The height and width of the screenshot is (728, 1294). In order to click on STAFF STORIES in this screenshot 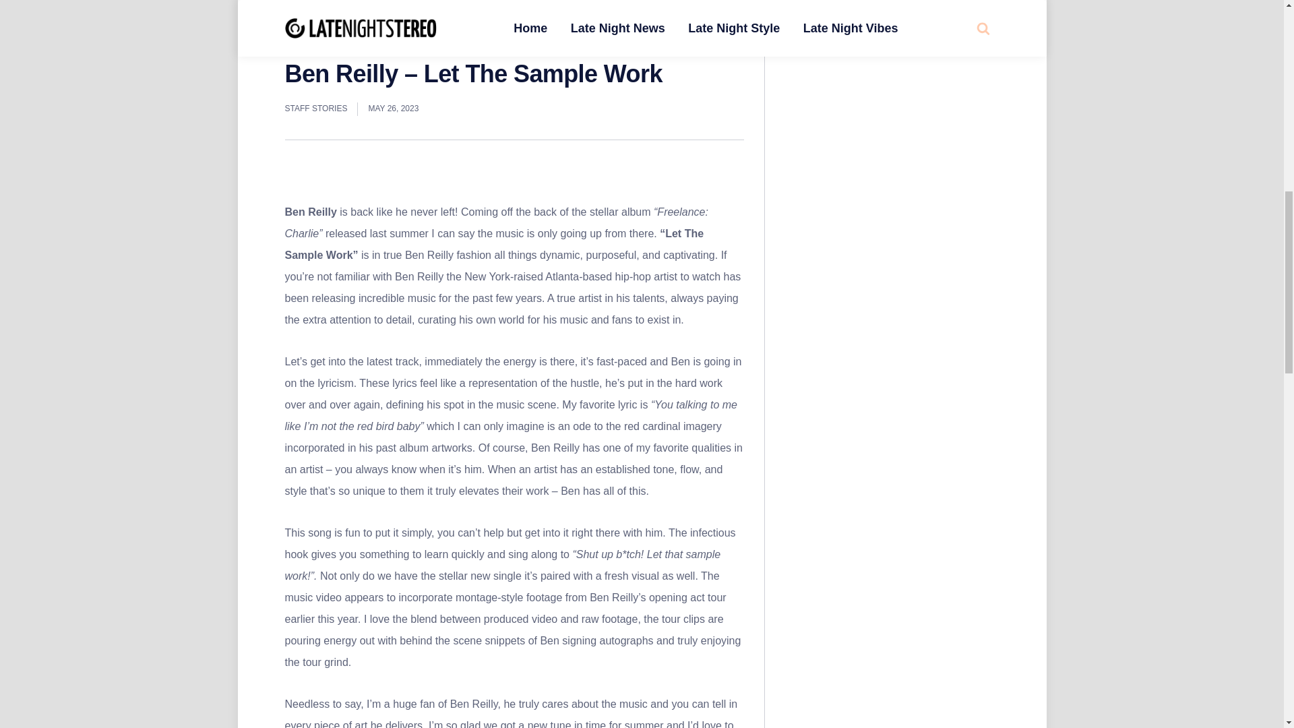, I will do `click(315, 109)`.